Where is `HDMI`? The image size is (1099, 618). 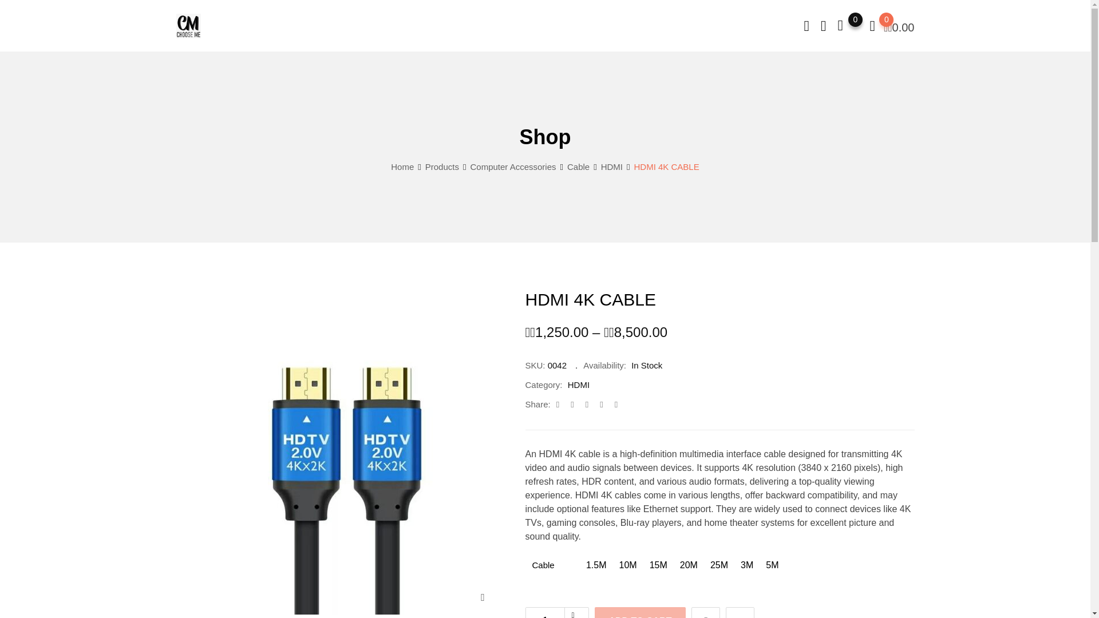 HDMI is located at coordinates (578, 385).